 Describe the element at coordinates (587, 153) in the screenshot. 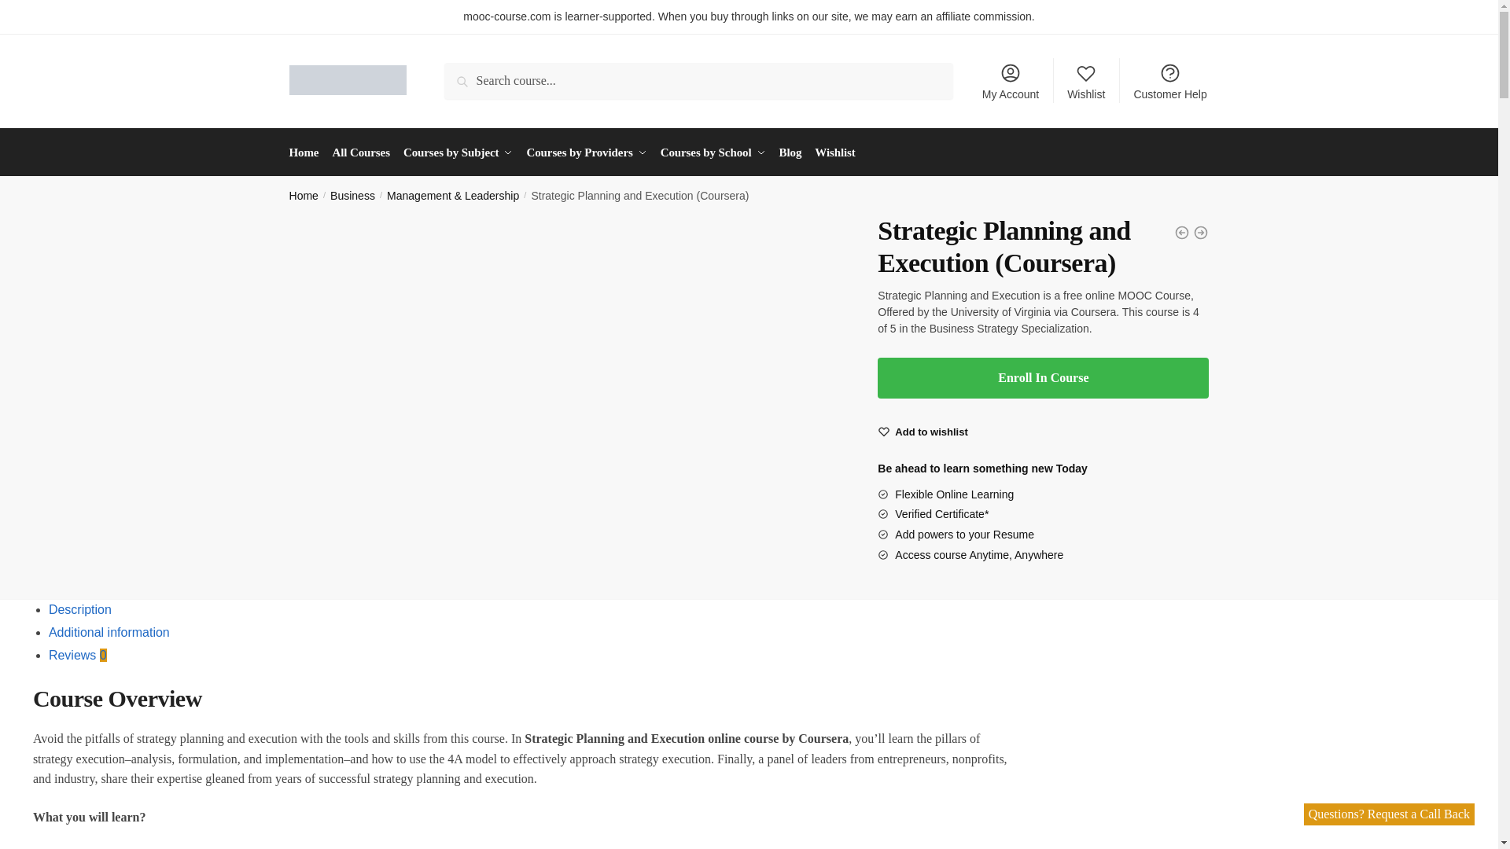

I see `Courses by Providers` at that location.